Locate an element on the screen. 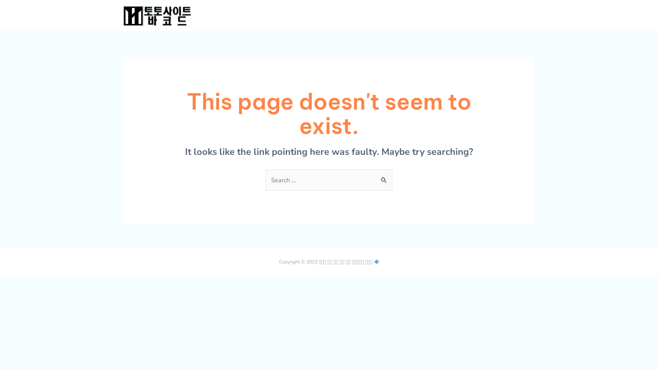  Search is located at coordinates (385, 177).